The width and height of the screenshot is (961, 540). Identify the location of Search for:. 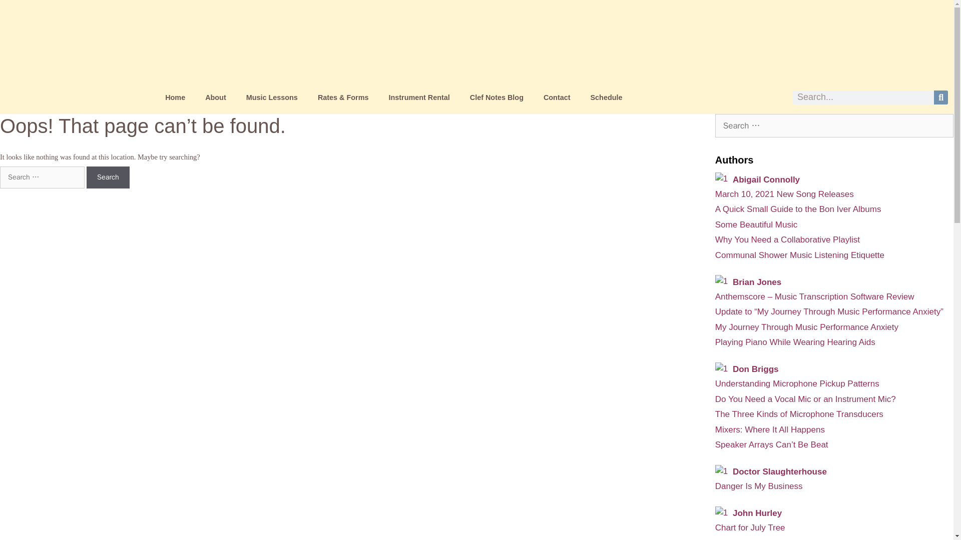
(42, 177).